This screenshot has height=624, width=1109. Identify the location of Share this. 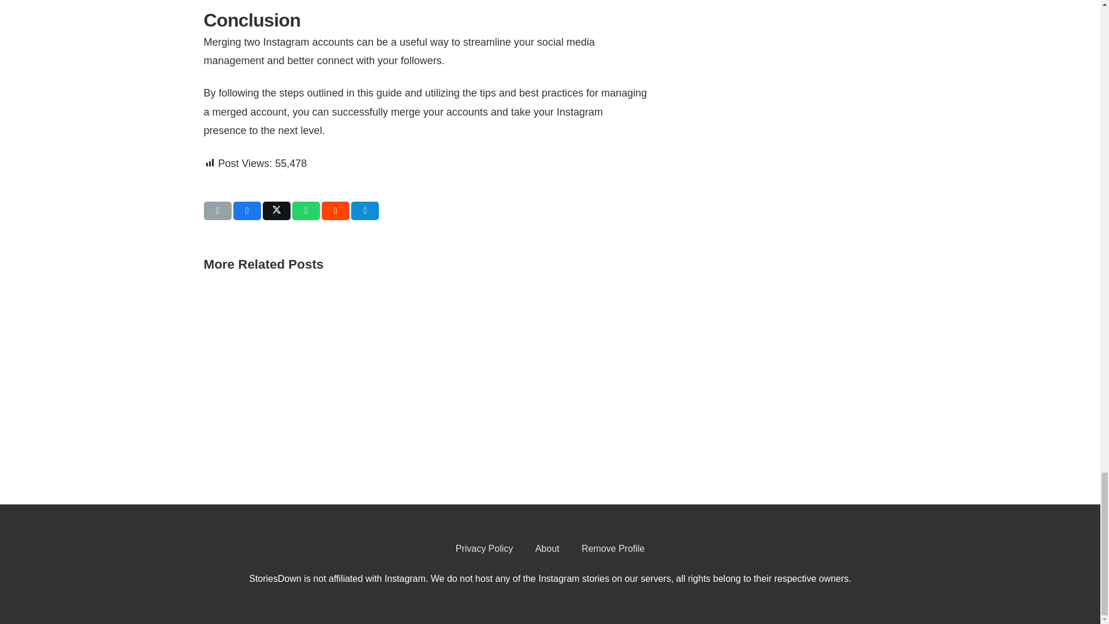
(247, 210).